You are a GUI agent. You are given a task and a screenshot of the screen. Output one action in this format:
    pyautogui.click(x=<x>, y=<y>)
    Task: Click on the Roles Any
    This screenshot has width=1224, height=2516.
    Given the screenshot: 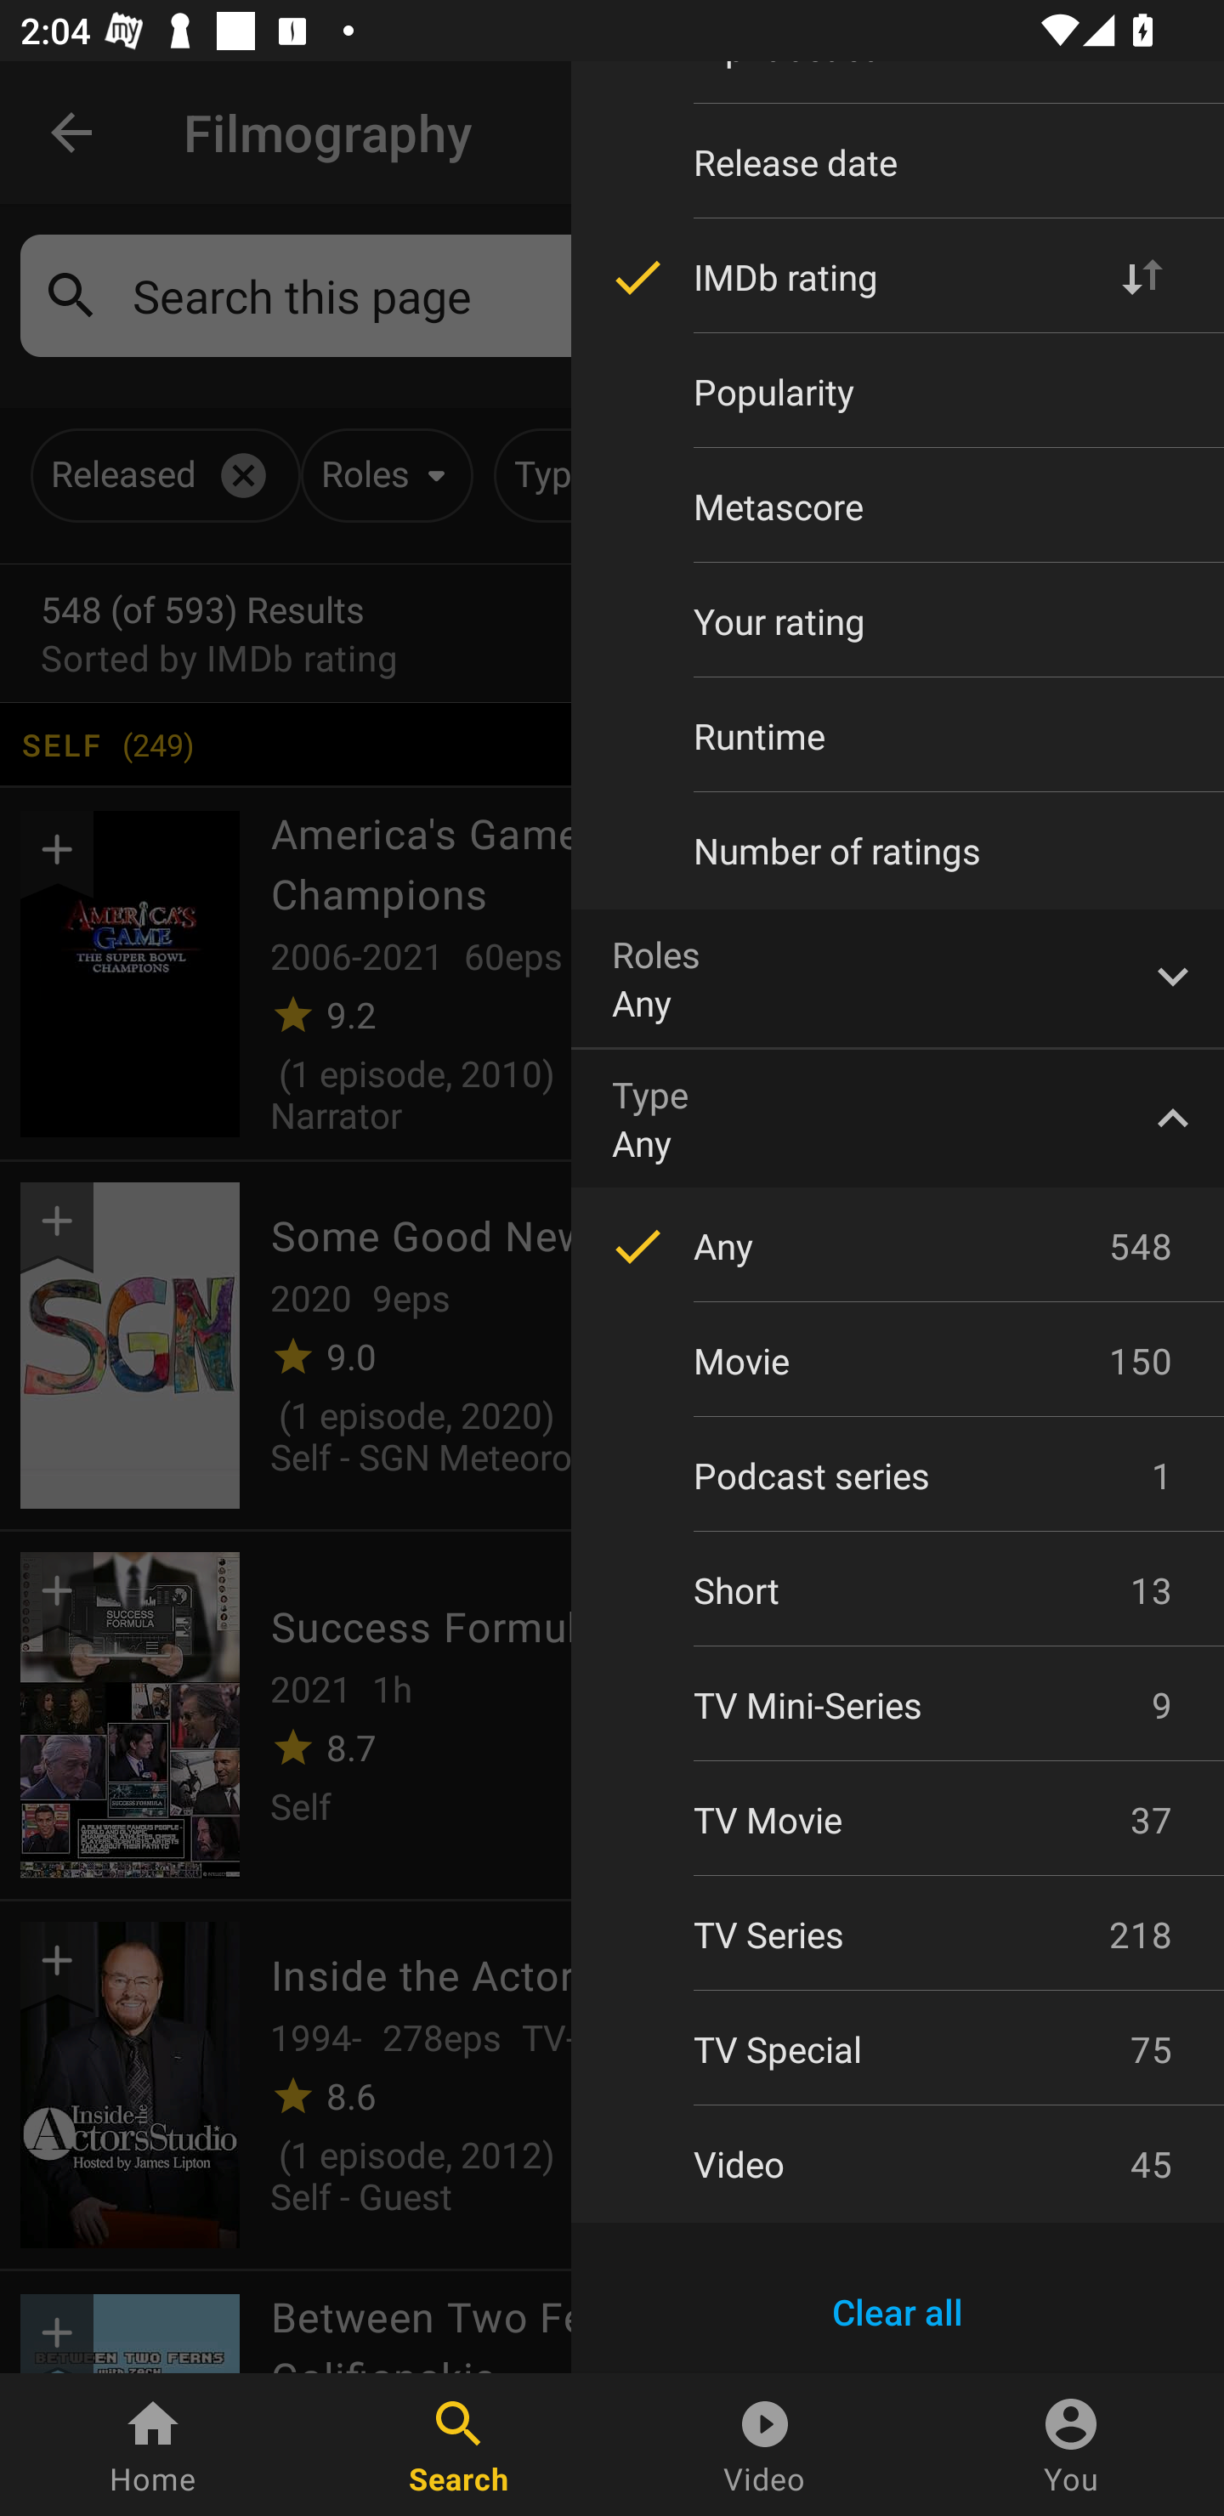 What is the action you would take?
    pyautogui.click(x=898, y=977)
    